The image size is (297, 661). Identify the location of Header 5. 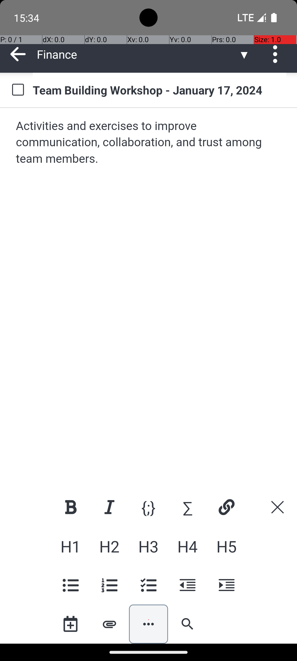
(226, 546).